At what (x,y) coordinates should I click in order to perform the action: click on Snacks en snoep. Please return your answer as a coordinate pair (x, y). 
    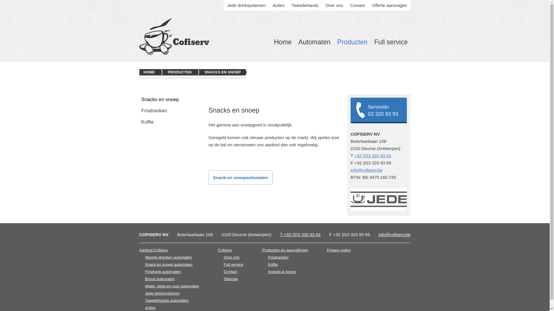
    Looking at the image, I should click on (171, 100).